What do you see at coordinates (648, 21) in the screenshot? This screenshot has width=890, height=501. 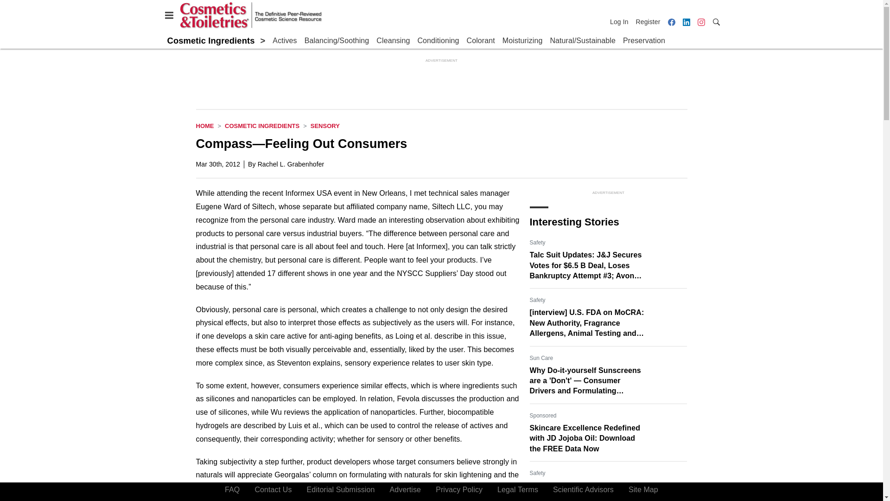 I see `Register` at bounding box center [648, 21].